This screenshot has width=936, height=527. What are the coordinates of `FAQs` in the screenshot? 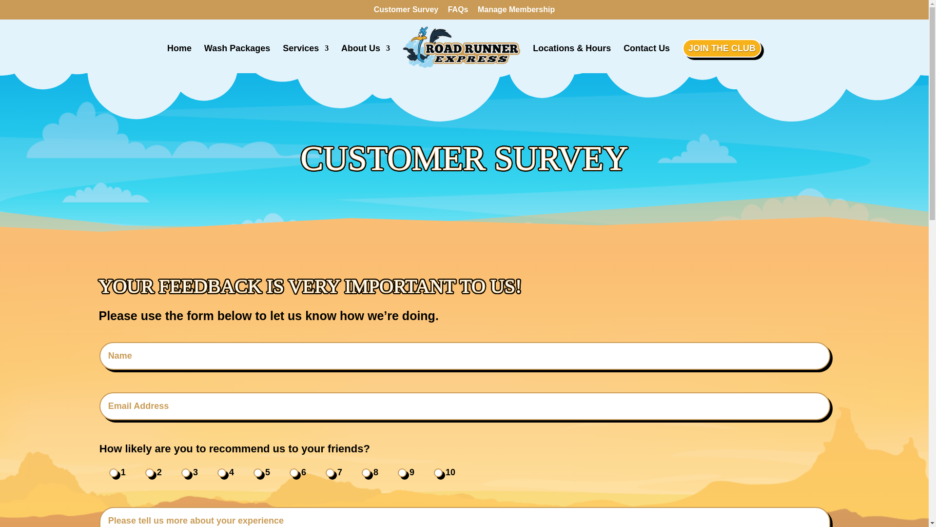 It's located at (458, 12).